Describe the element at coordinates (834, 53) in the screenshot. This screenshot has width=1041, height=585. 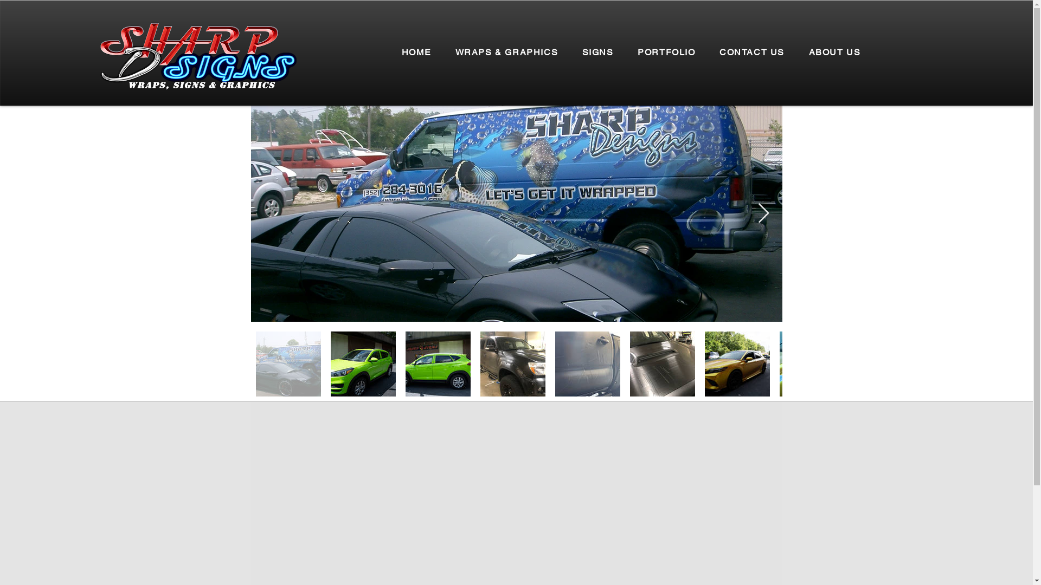
I see `ABOUT US` at that location.